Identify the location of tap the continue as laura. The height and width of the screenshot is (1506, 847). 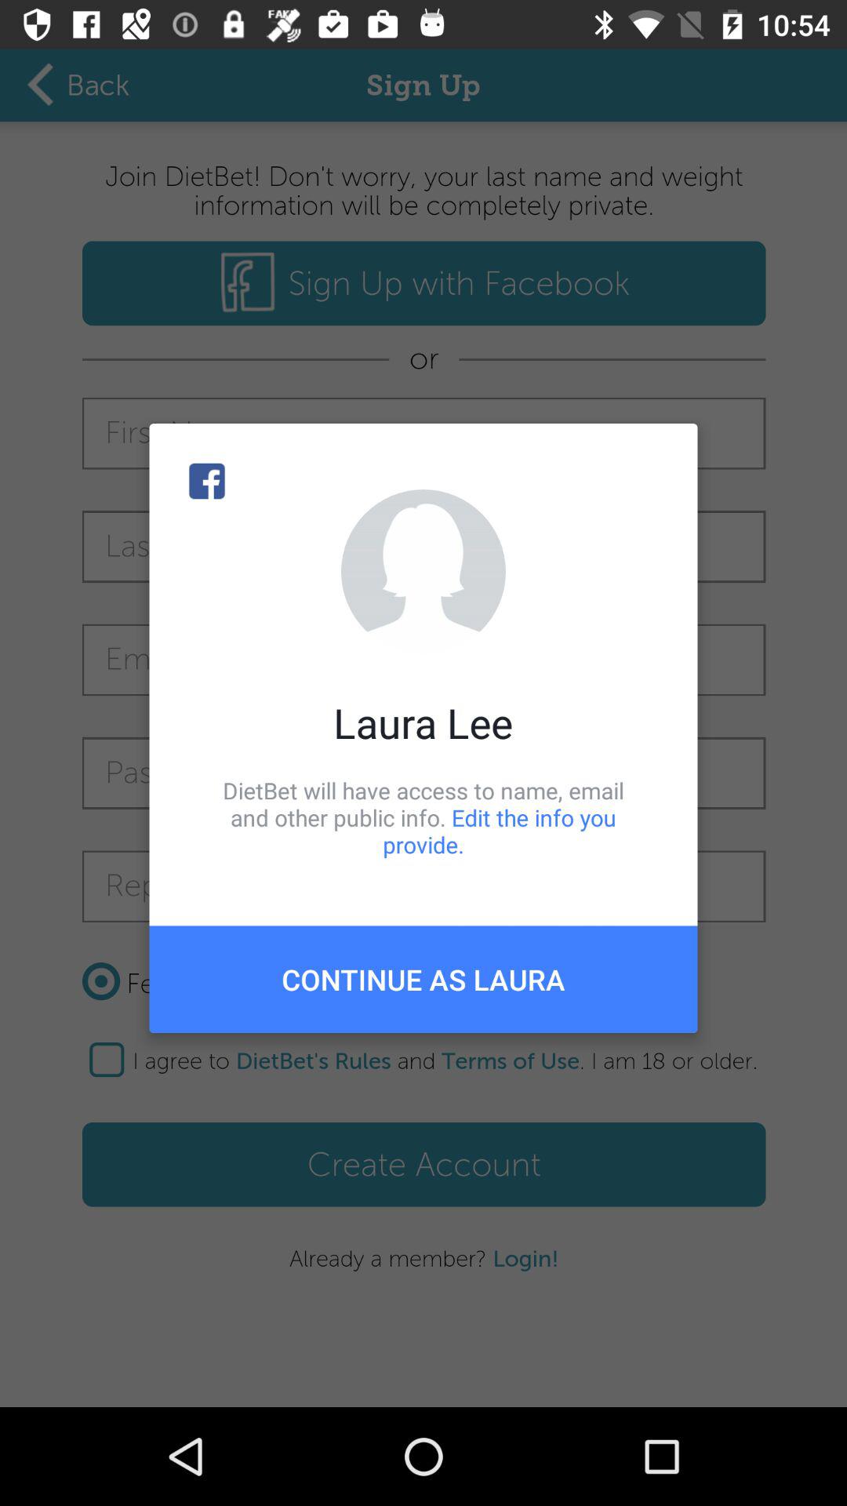
(423, 979).